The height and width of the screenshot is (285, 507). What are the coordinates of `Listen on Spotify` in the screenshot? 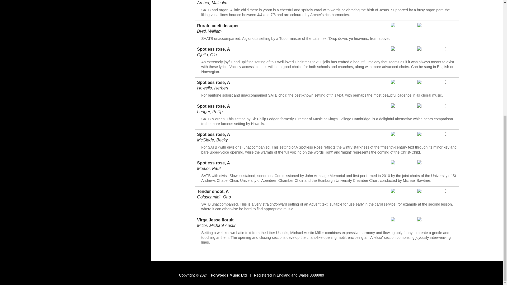 It's located at (419, 49).